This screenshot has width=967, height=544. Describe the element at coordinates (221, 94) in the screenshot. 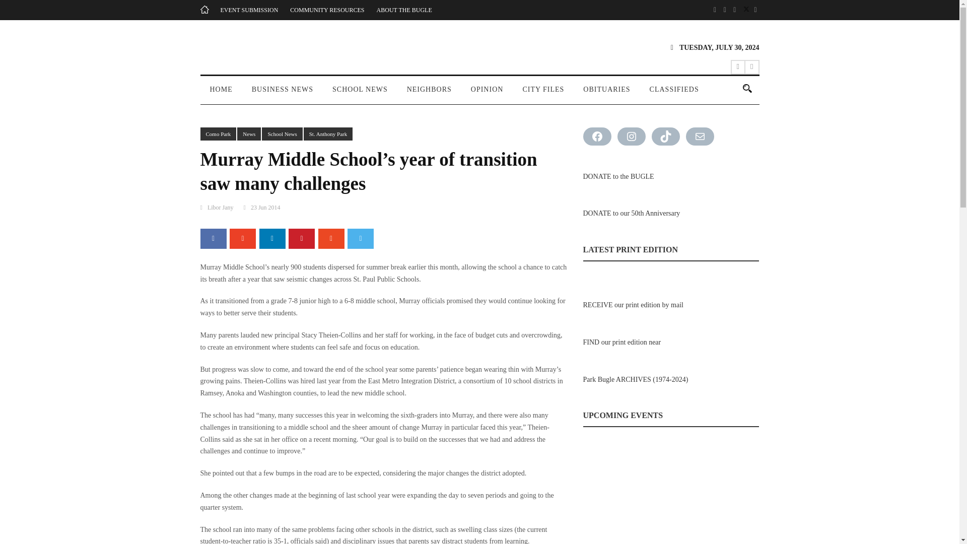

I see `HOME` at that location.